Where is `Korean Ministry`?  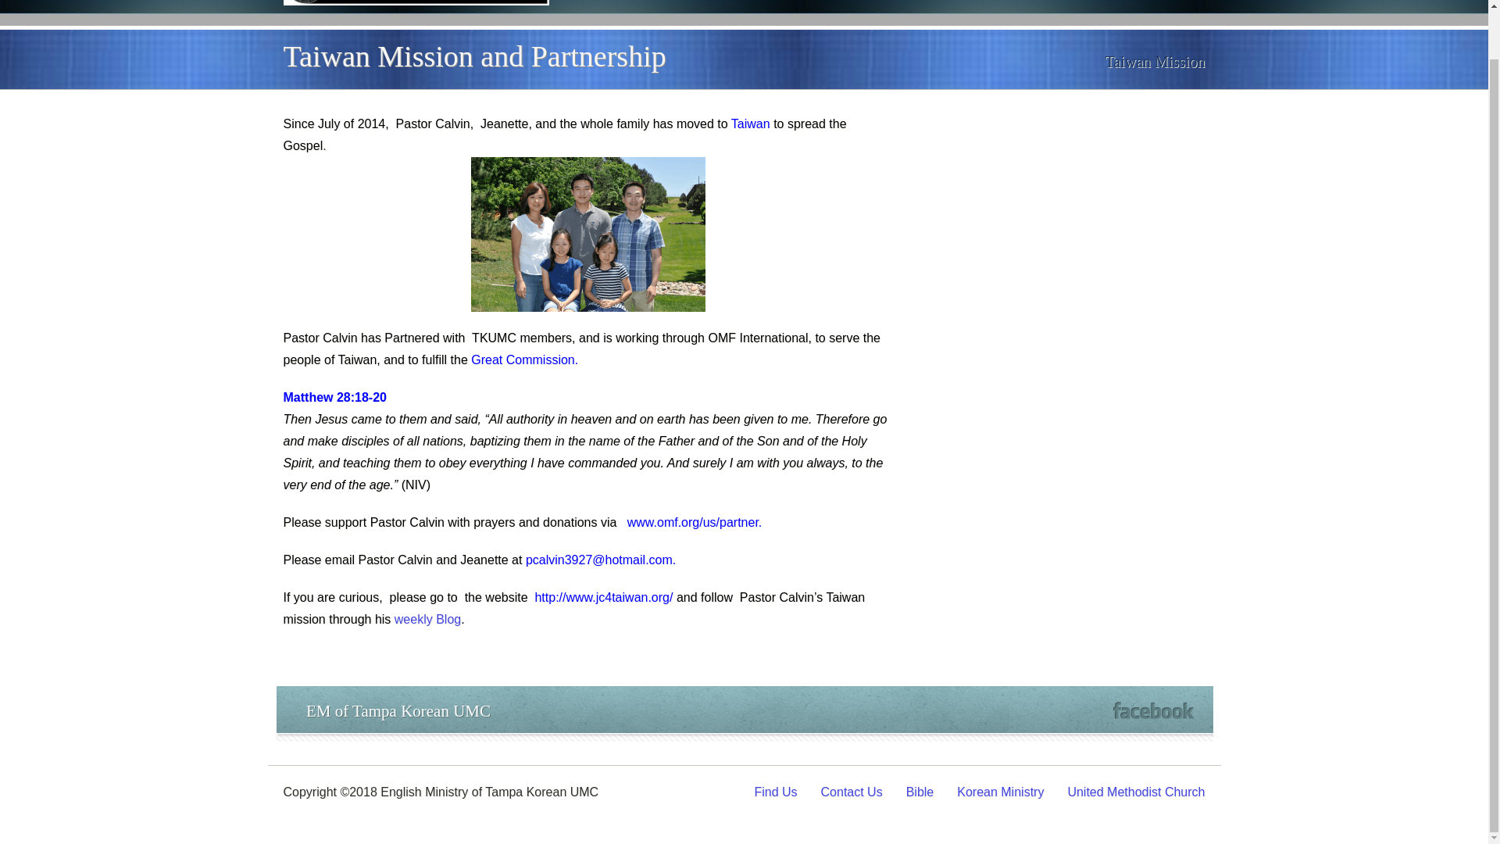 Korean Ministry is located at coordinates (1000, 792).